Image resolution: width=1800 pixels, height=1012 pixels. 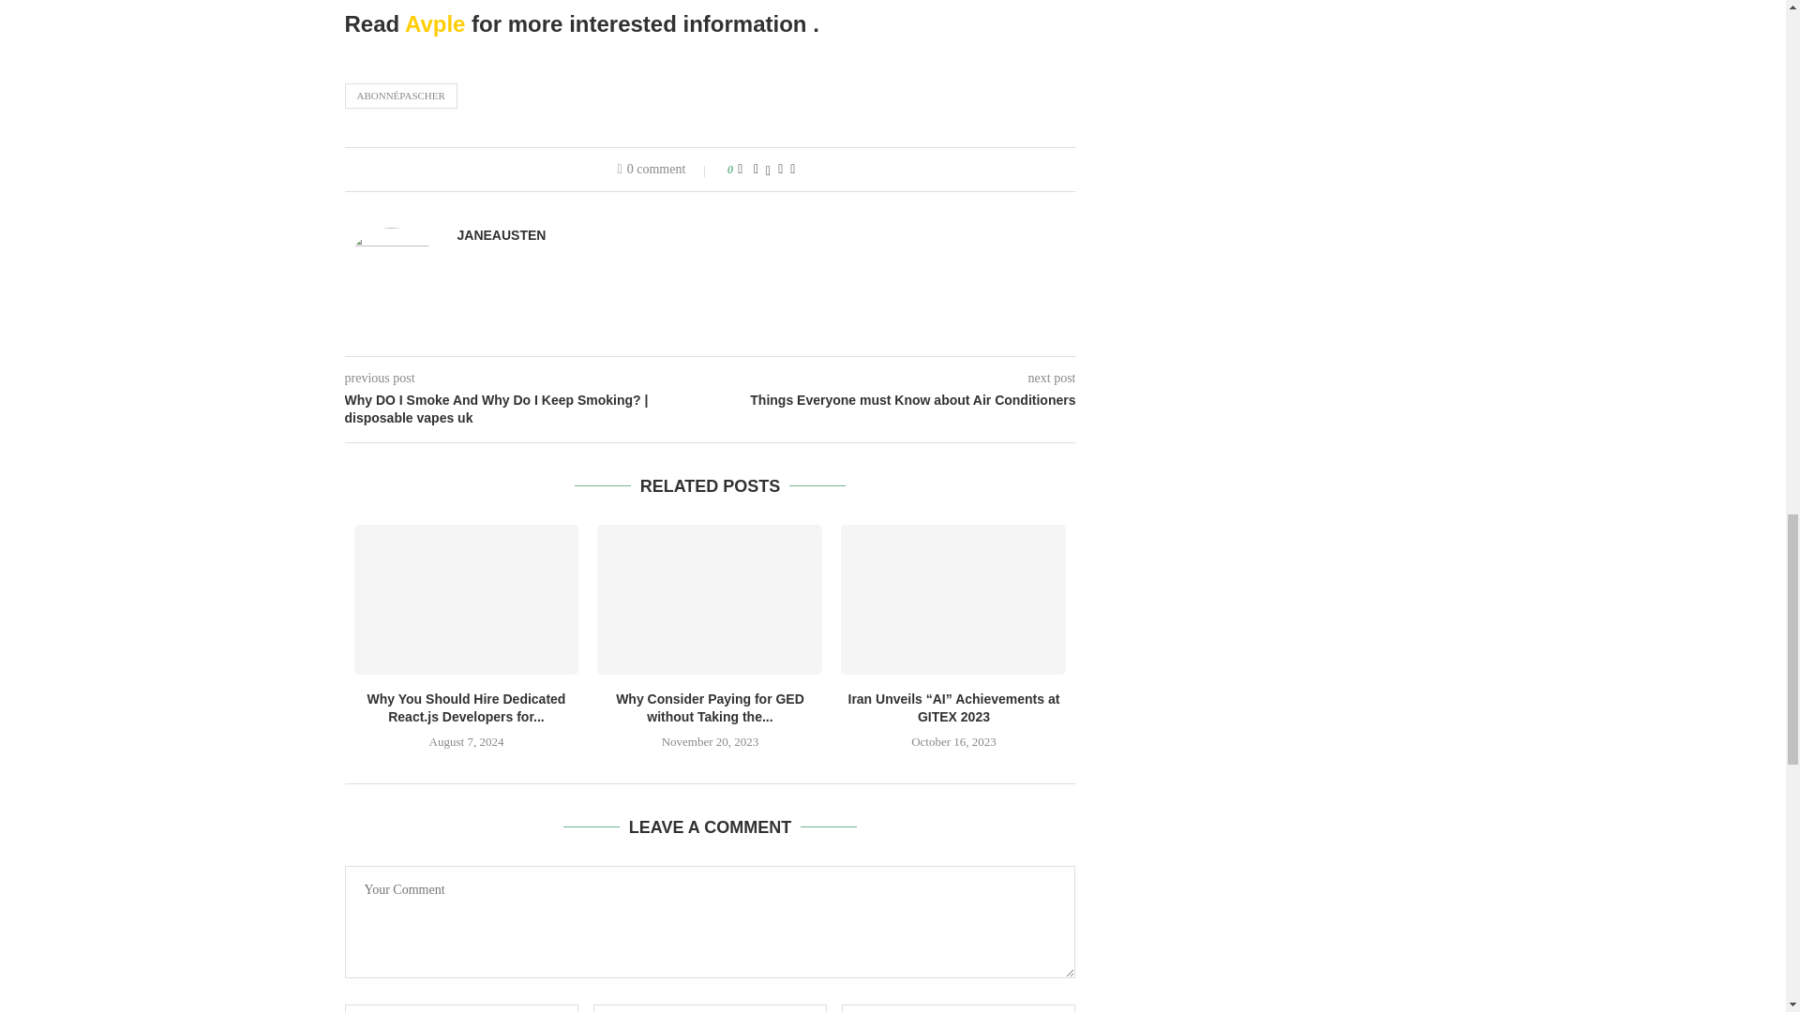 I want to click on JANEAUSTEN, so click(x=502, y=235).